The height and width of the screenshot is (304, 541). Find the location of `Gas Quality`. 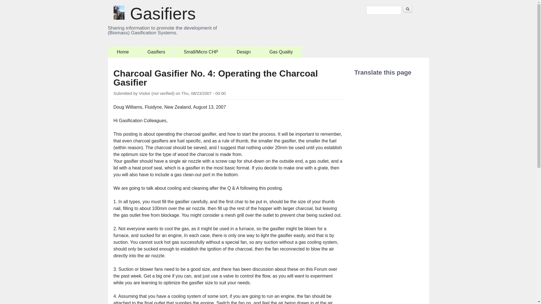

Gas Quality is located at coordinates (281, 52).